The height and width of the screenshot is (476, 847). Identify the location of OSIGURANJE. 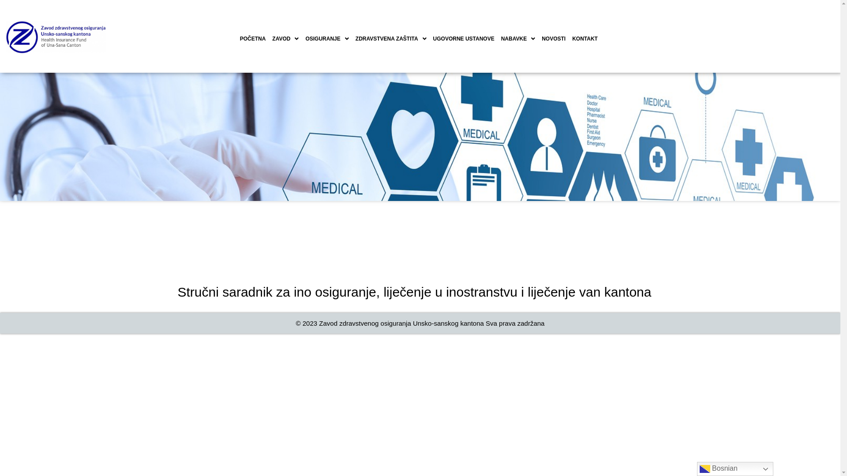
(327, 39).